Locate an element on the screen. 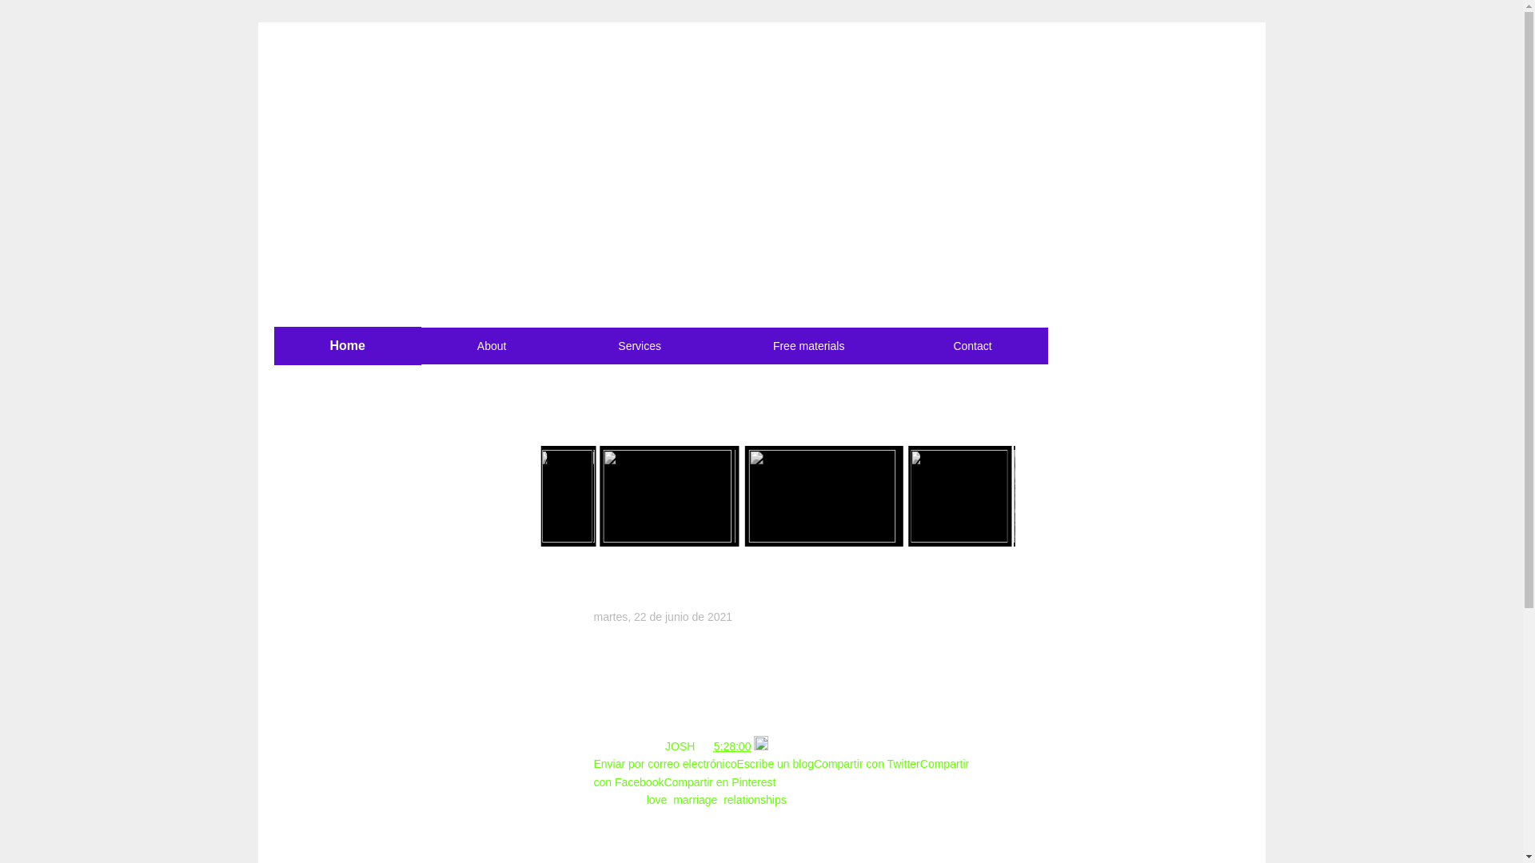  permanent link is located at coordinates (732, 746).